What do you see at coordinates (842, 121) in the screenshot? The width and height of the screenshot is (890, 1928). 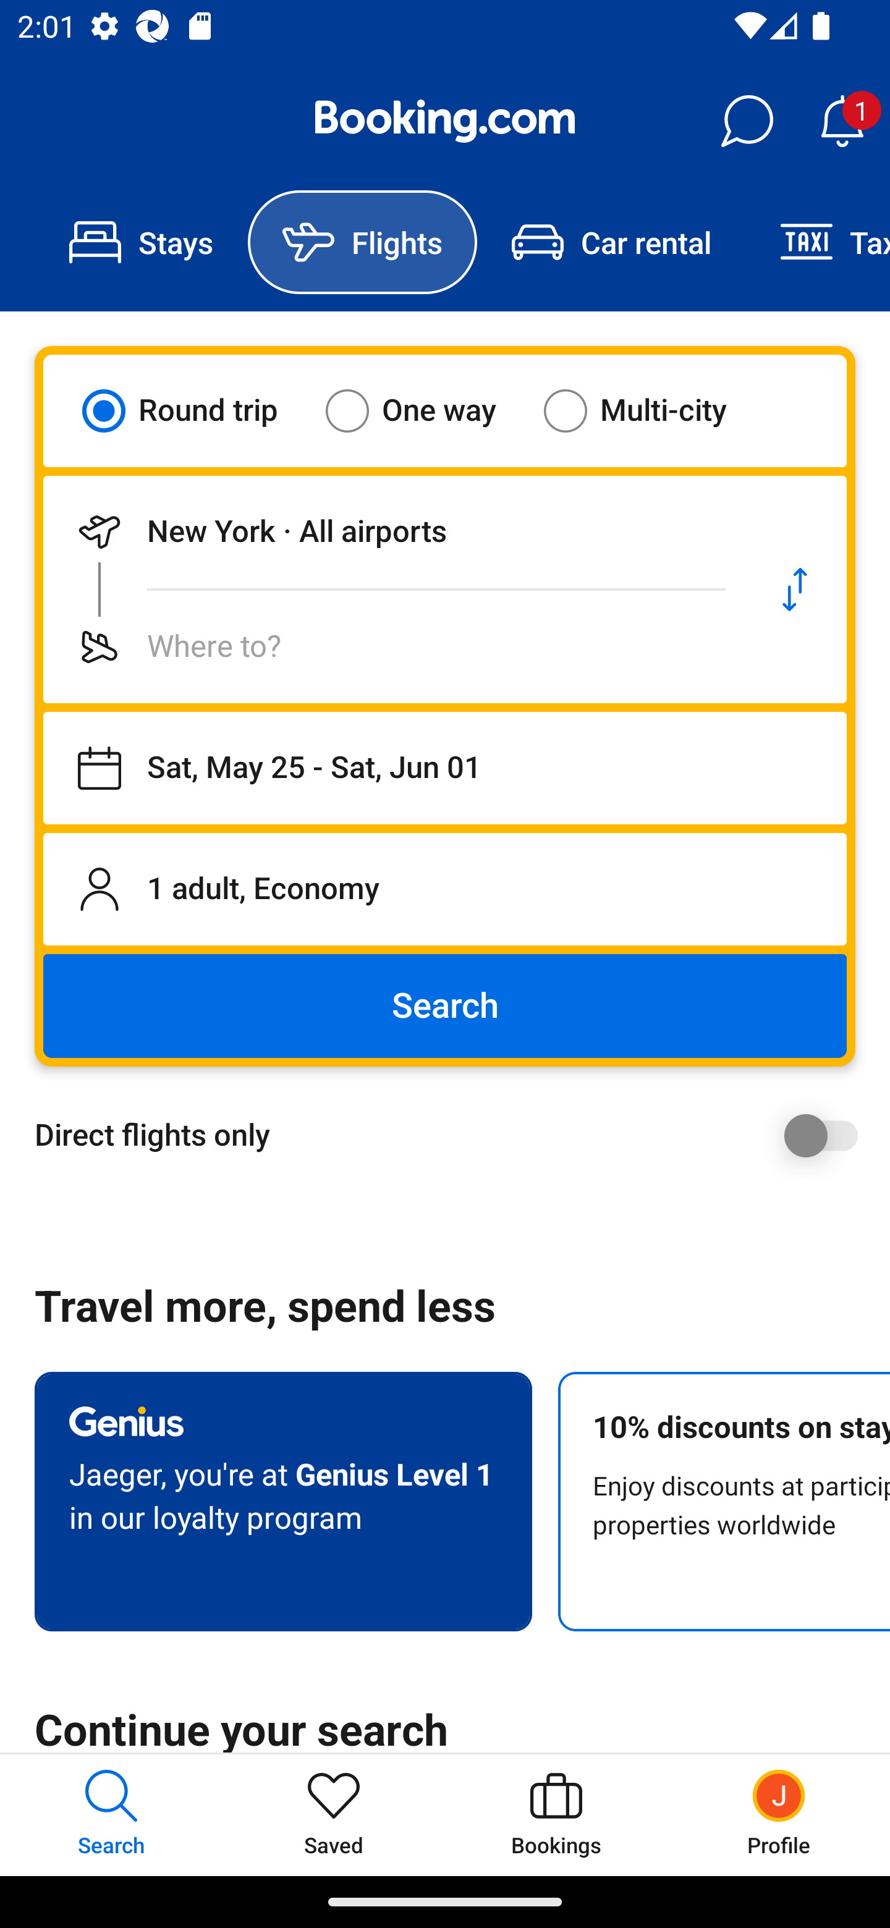 I see `Notifications` at bounding box center [842, 121].